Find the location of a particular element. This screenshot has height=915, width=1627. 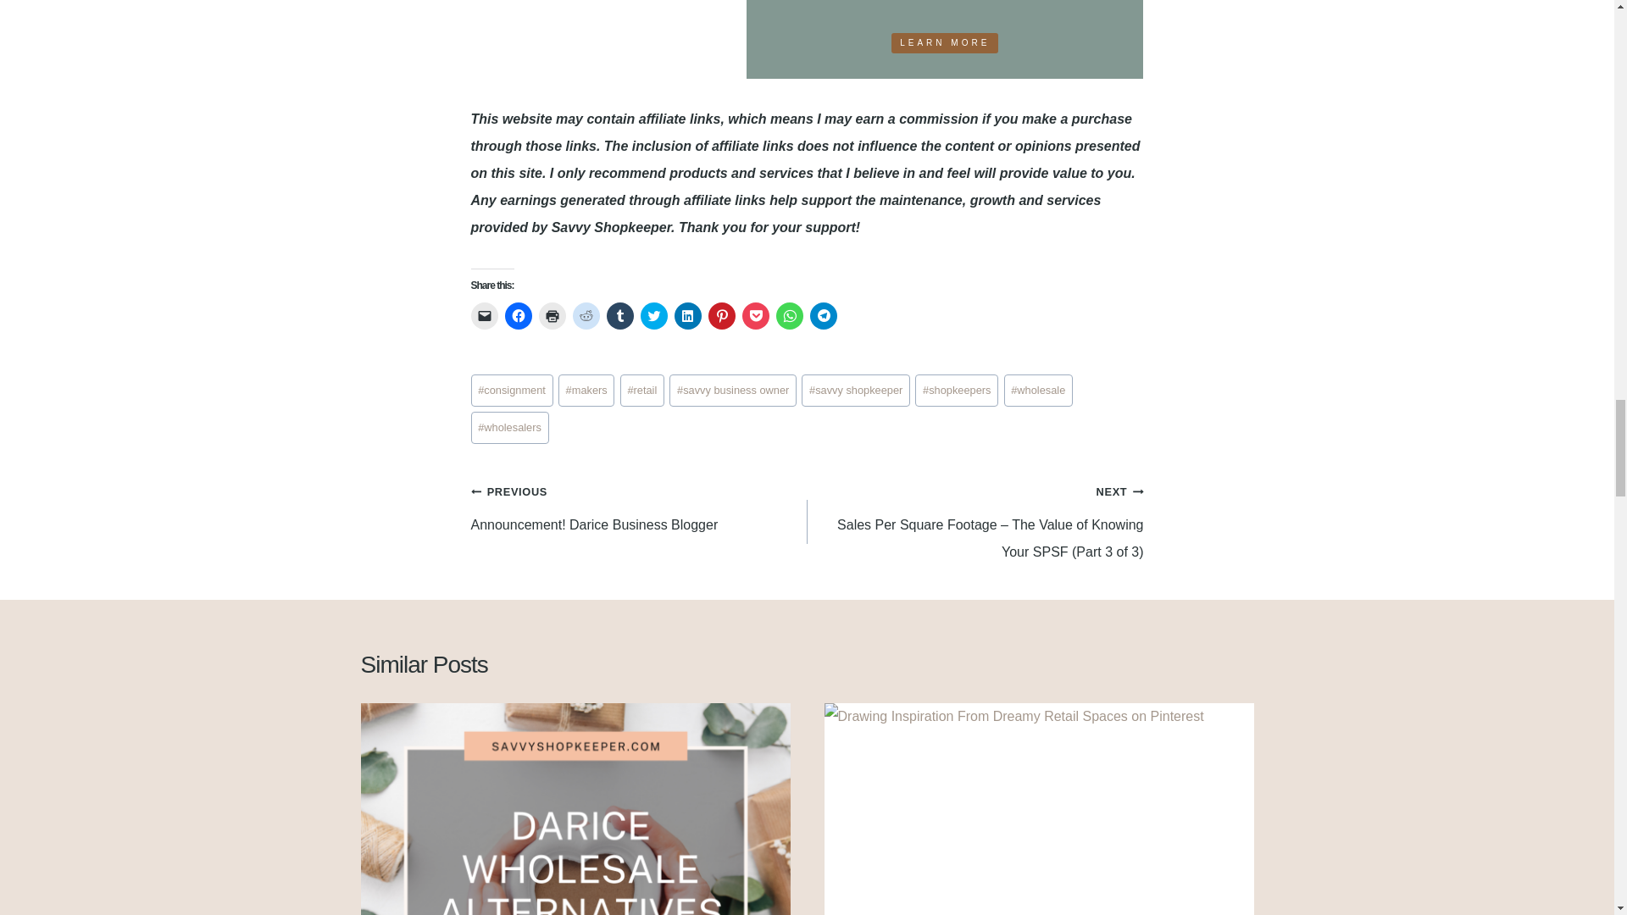

Click to share on Reddit is located at coordinates (586, 315).